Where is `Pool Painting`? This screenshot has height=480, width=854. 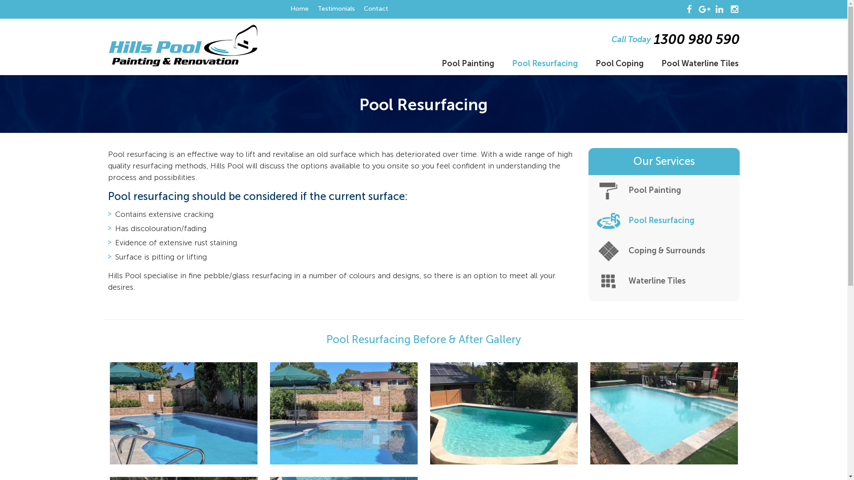 Pool Painting is located at coordinates (467, 64).